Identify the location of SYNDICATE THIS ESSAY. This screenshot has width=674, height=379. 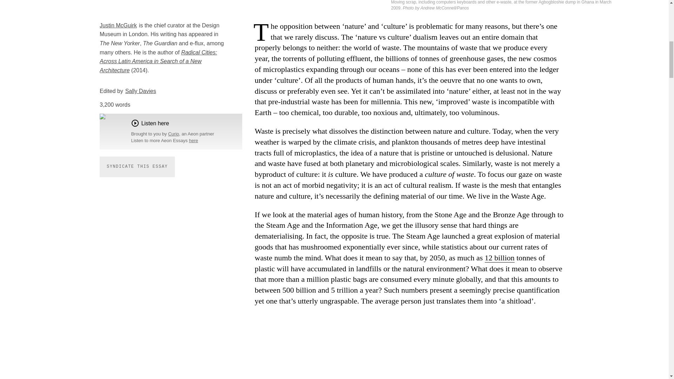
(137, 167).